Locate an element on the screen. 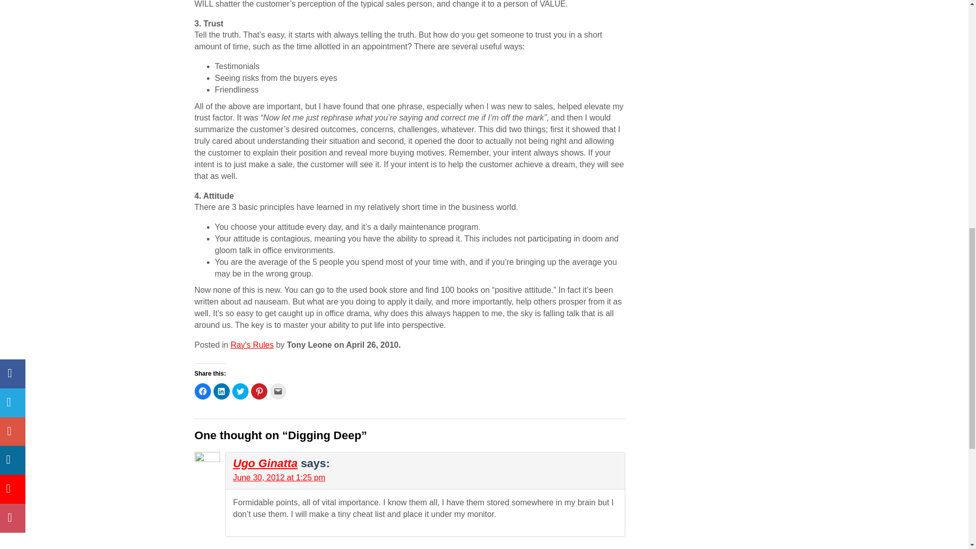 Image resolution: width=976 pixels, height=549 pixels. Ray's Rules is located at coordinates (252, 345).